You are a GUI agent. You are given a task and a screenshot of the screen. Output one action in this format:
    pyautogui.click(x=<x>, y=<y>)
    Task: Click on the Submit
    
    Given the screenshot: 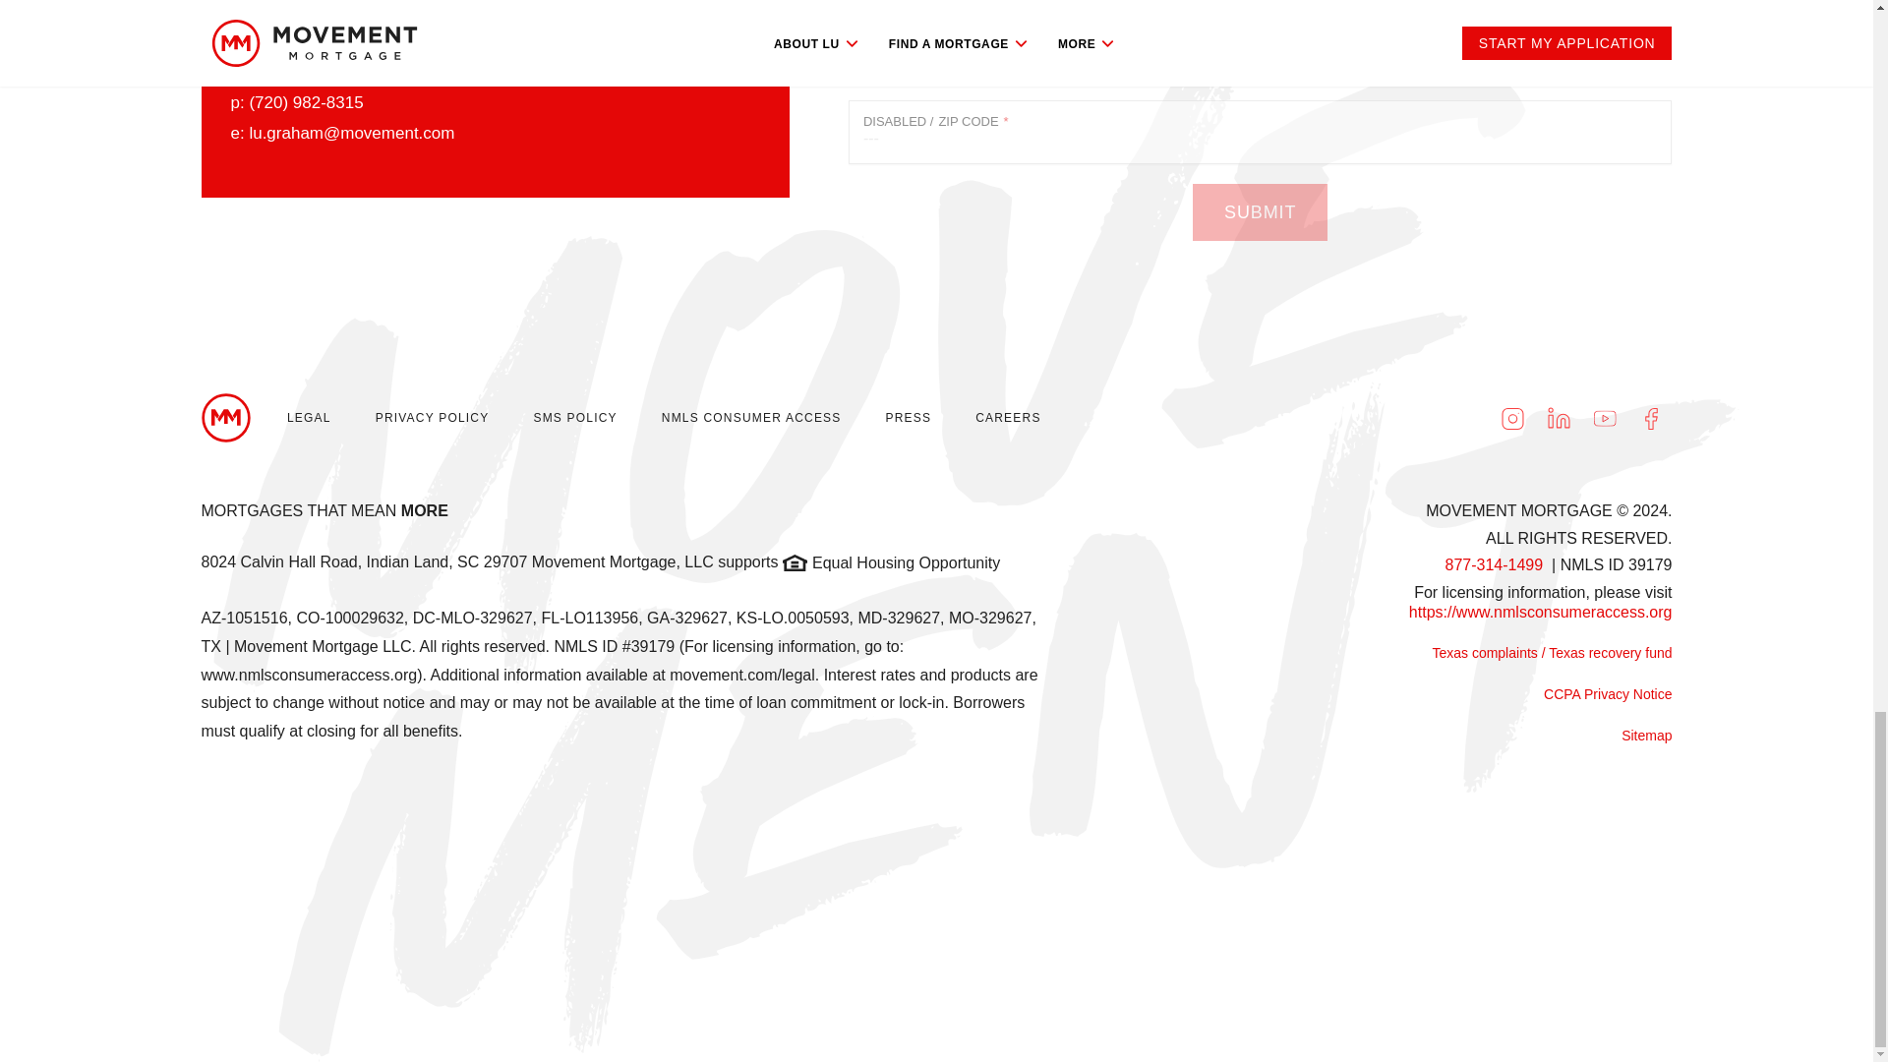 What is the action you would take?
    pyautogui.click(x=1260, y=212)
    